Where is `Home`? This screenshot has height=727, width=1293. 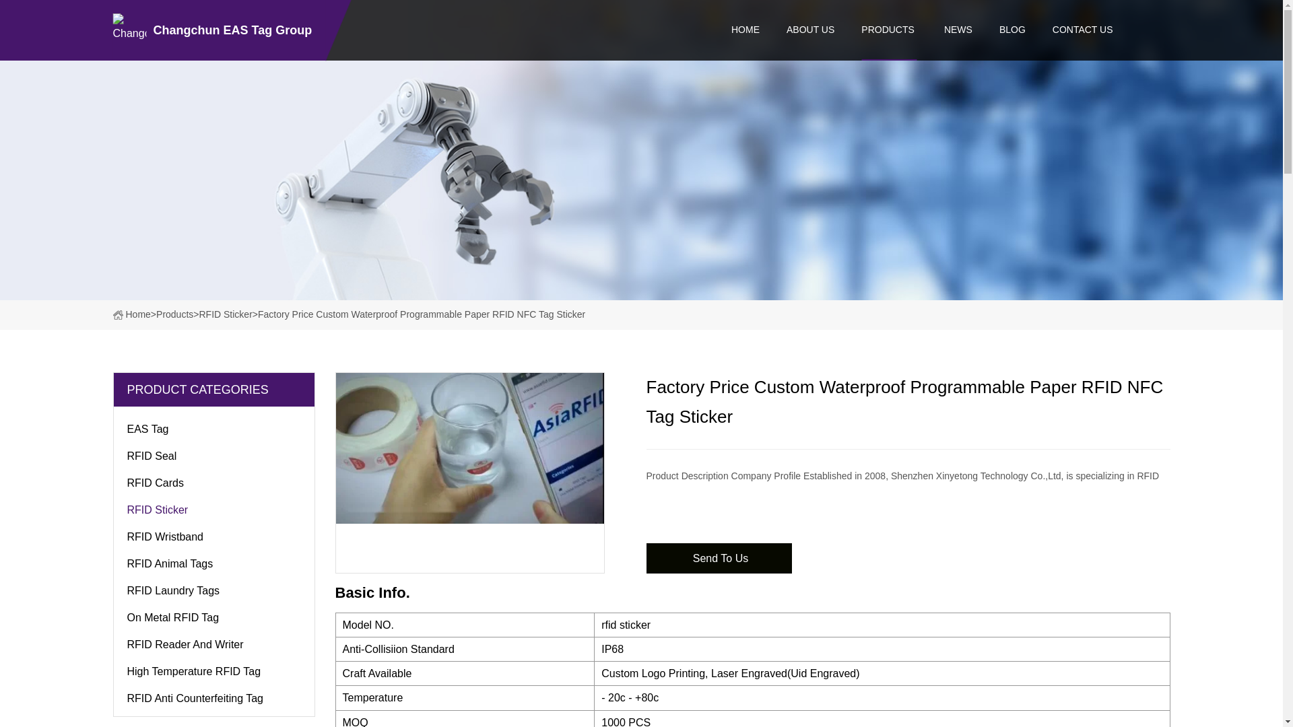 Home is located at coordinates (132, 314).